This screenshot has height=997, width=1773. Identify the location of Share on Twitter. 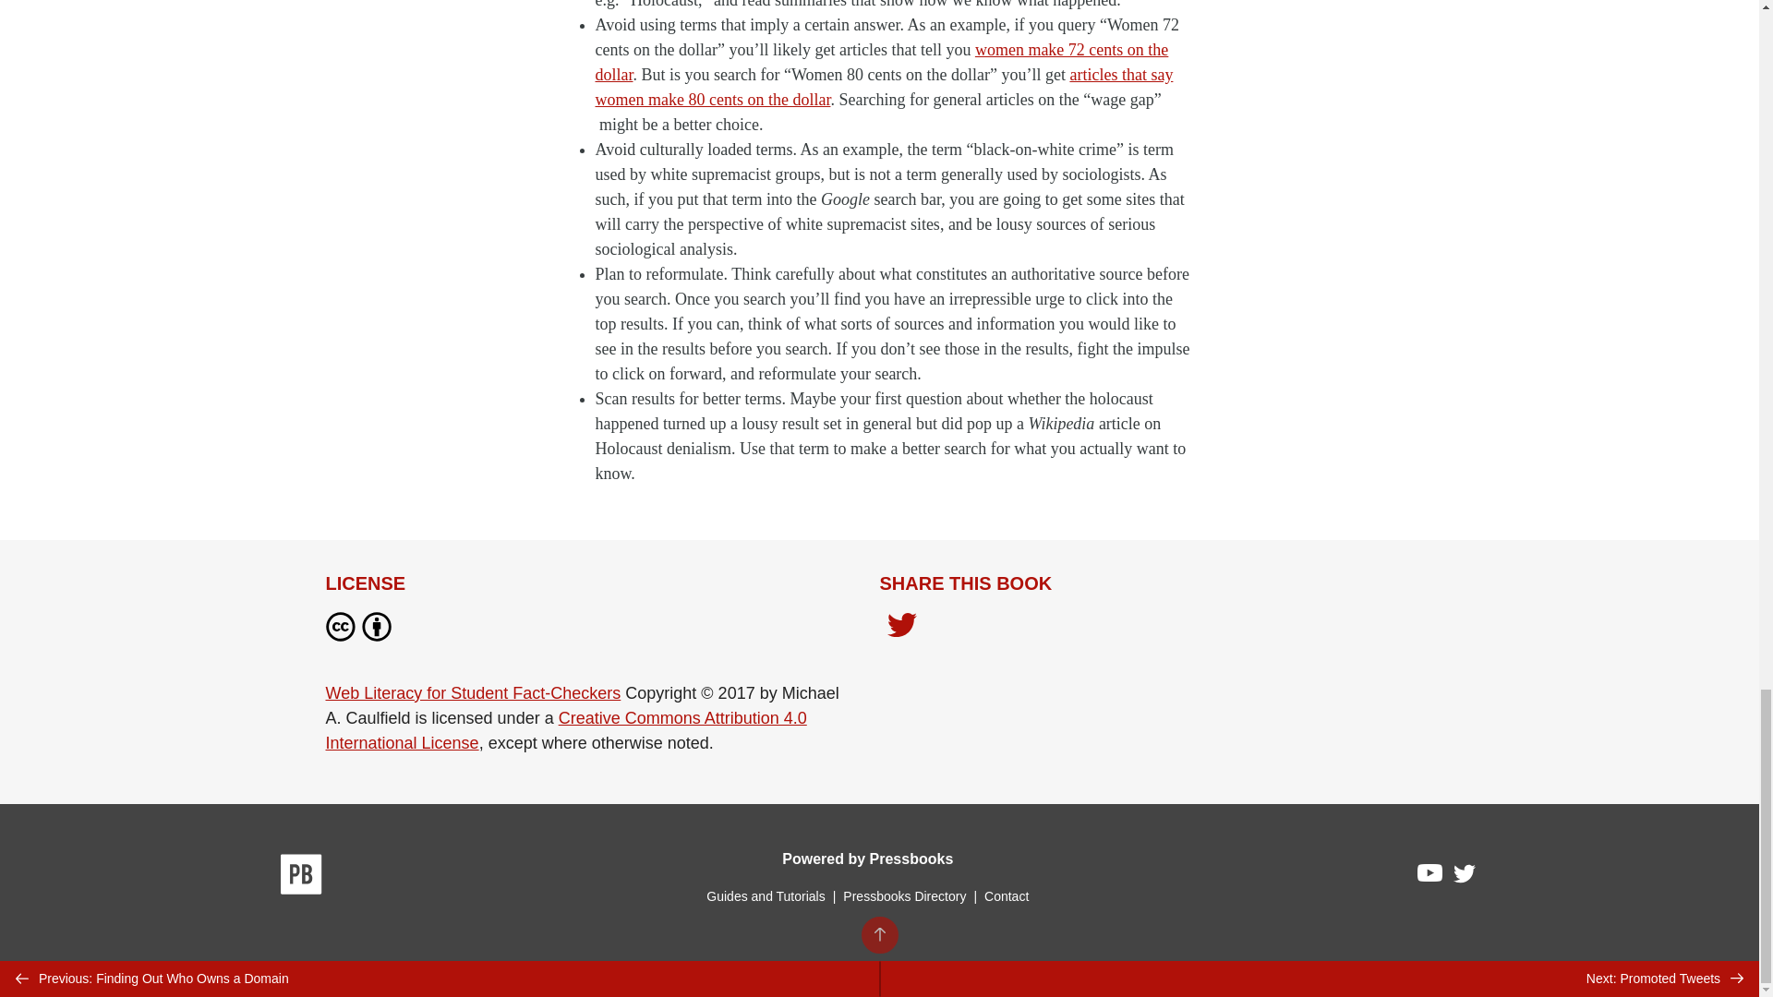
(901, 627).